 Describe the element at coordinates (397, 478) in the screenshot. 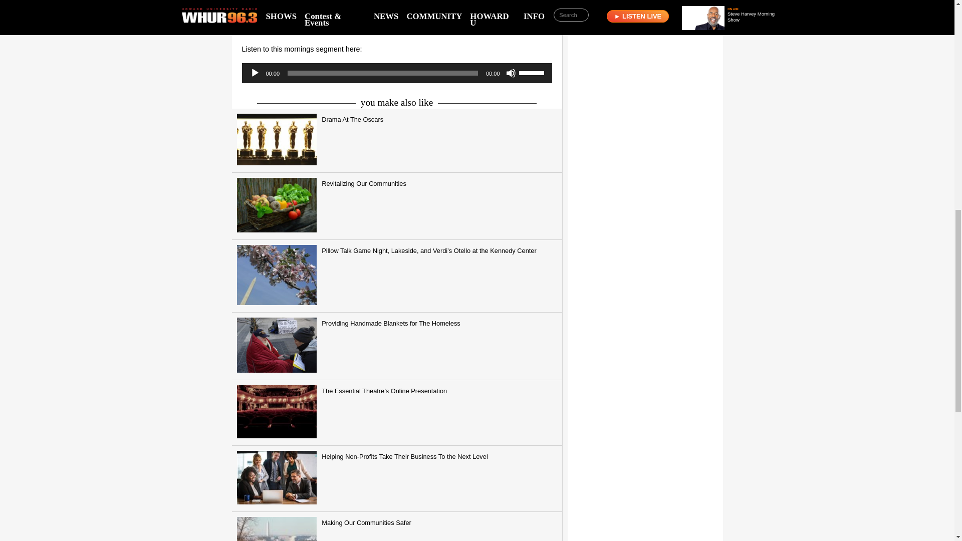

I see `Helping Non-Profits Take Their Business To the Next Level` at that location.